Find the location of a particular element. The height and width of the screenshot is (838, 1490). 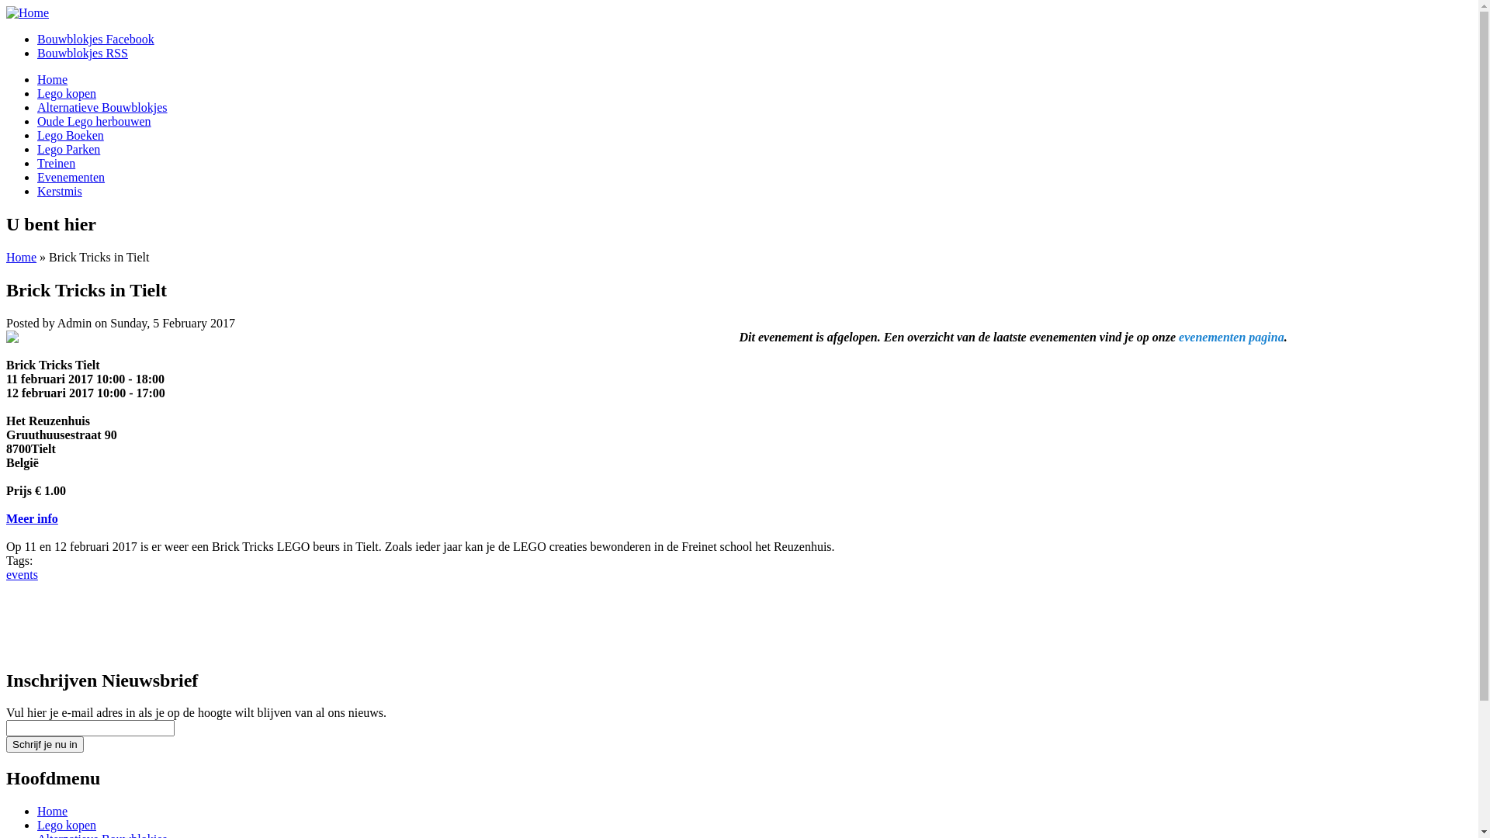

Oude Lego herbouwen is located at coordinates (95, 121).